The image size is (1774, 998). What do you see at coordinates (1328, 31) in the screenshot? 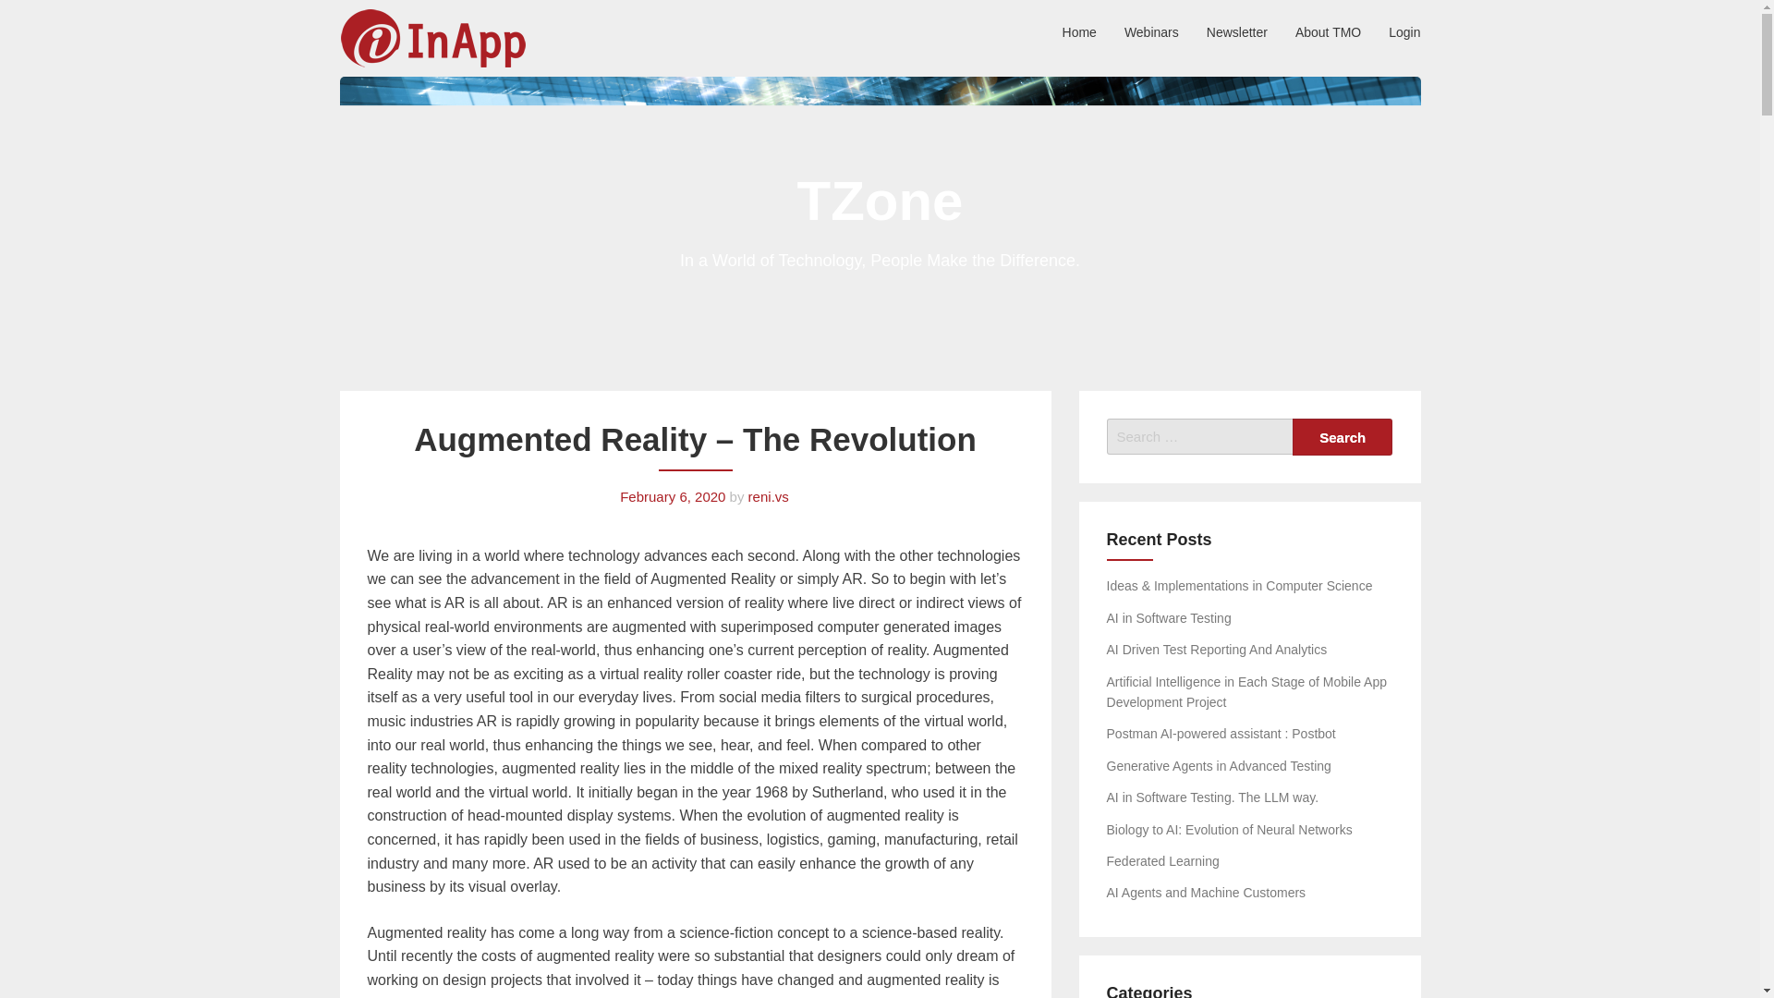
I see `About TMO` at bounding box center [1328, 31].